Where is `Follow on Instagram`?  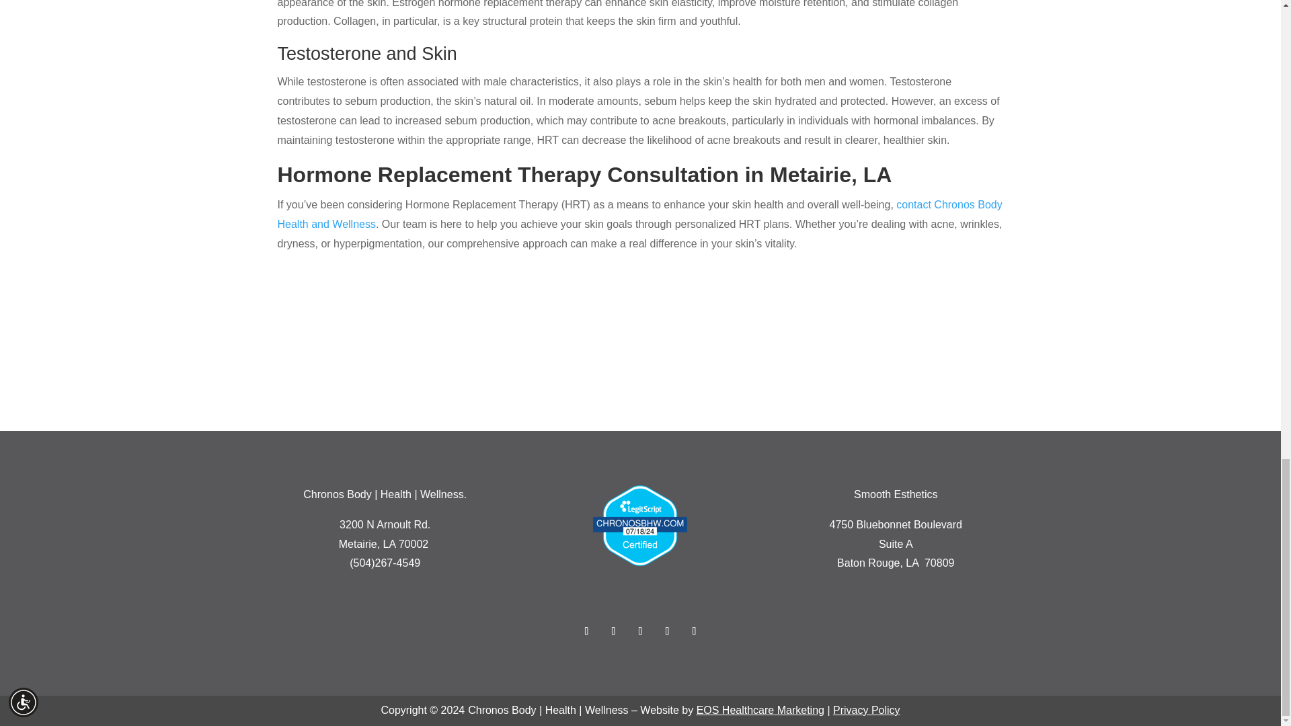
Follow on Instagram is located at coordinates (694, 631).